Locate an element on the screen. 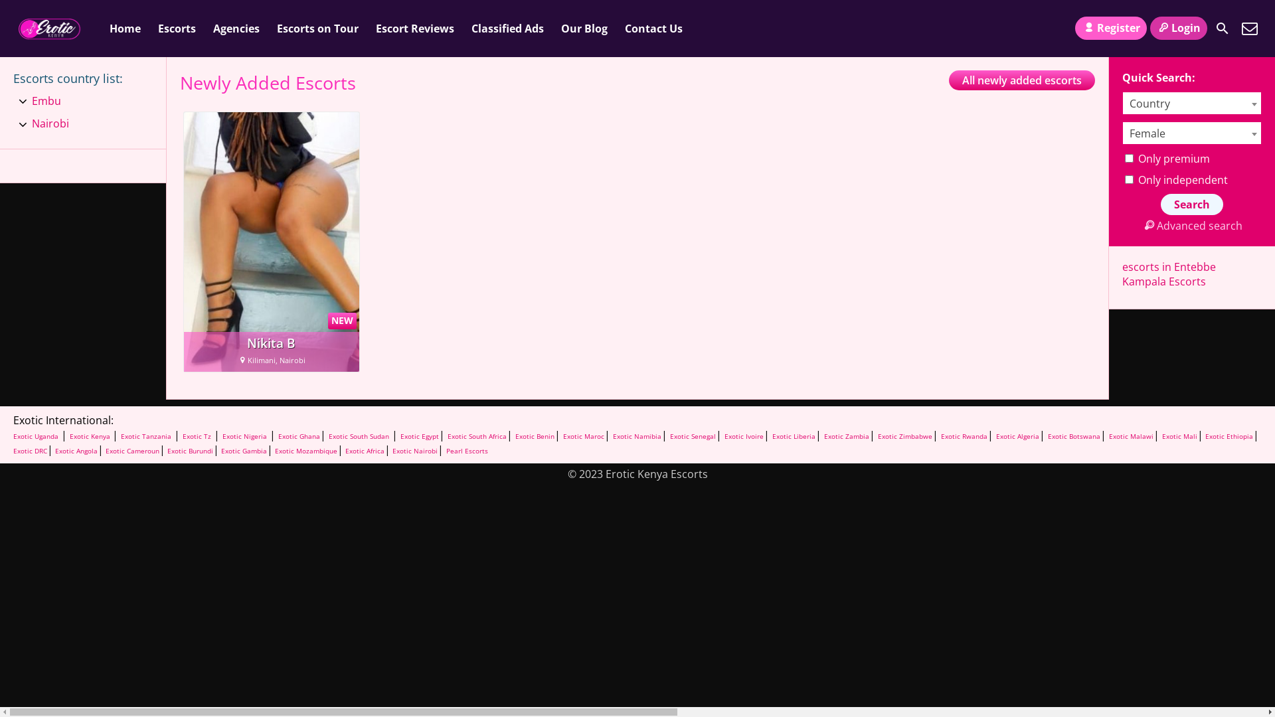 This screenshot has width=1275, height=717. Exotic Botswana is located at coordinates (1074, 436).